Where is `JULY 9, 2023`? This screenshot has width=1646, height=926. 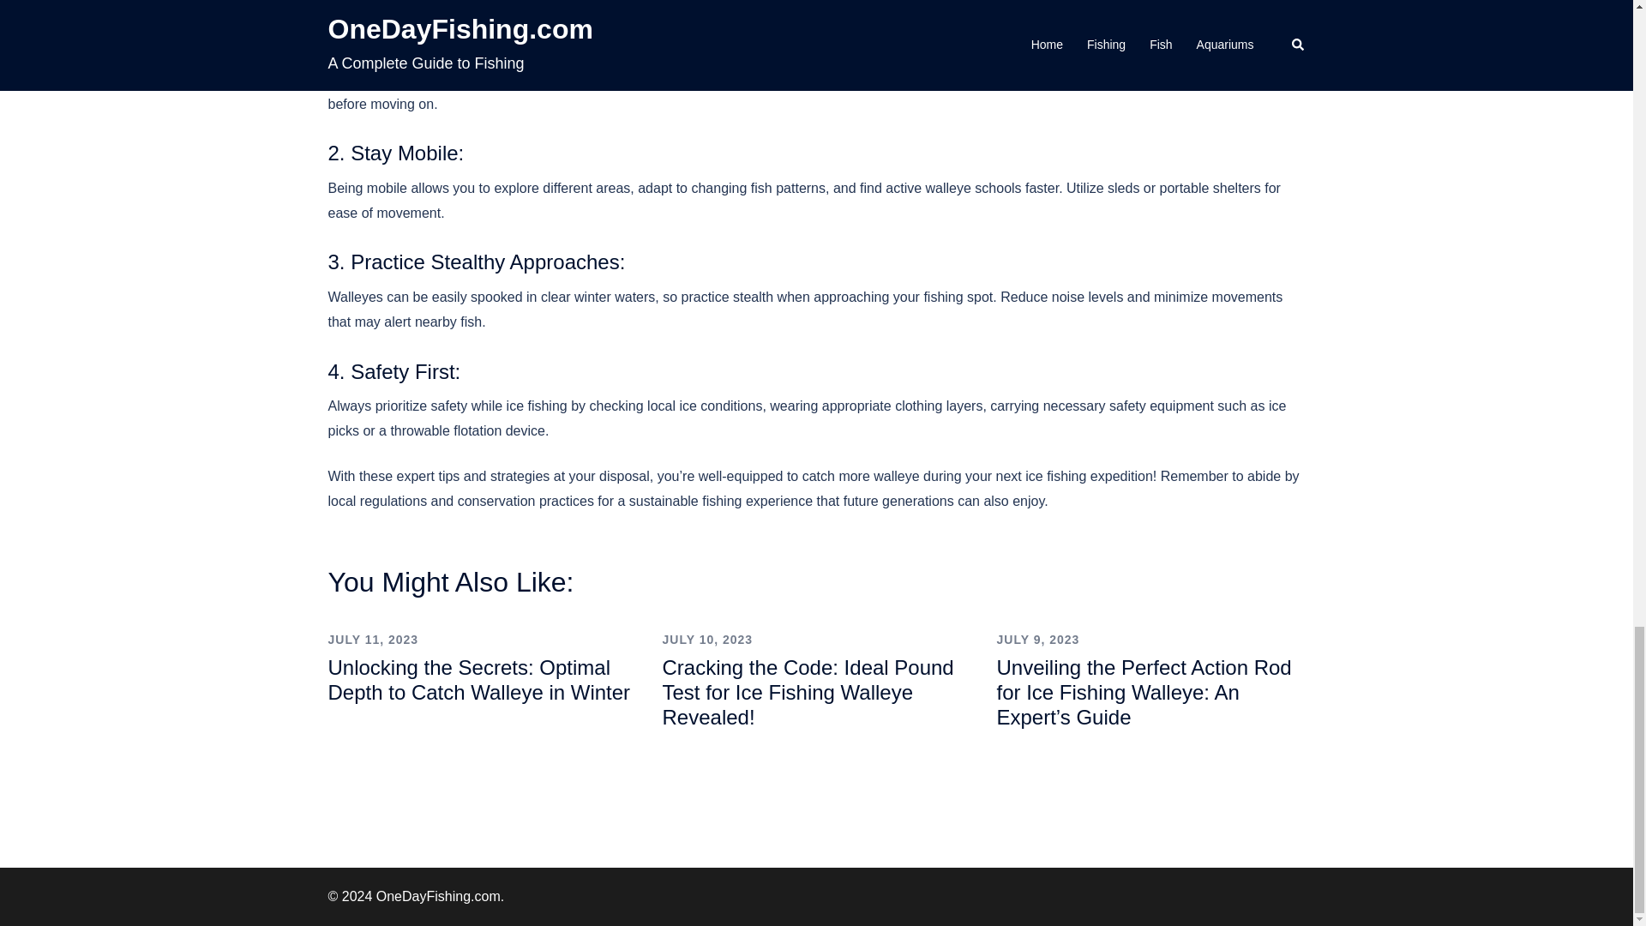 JULY 9, 2023 is located at coordinates (1037, 639).